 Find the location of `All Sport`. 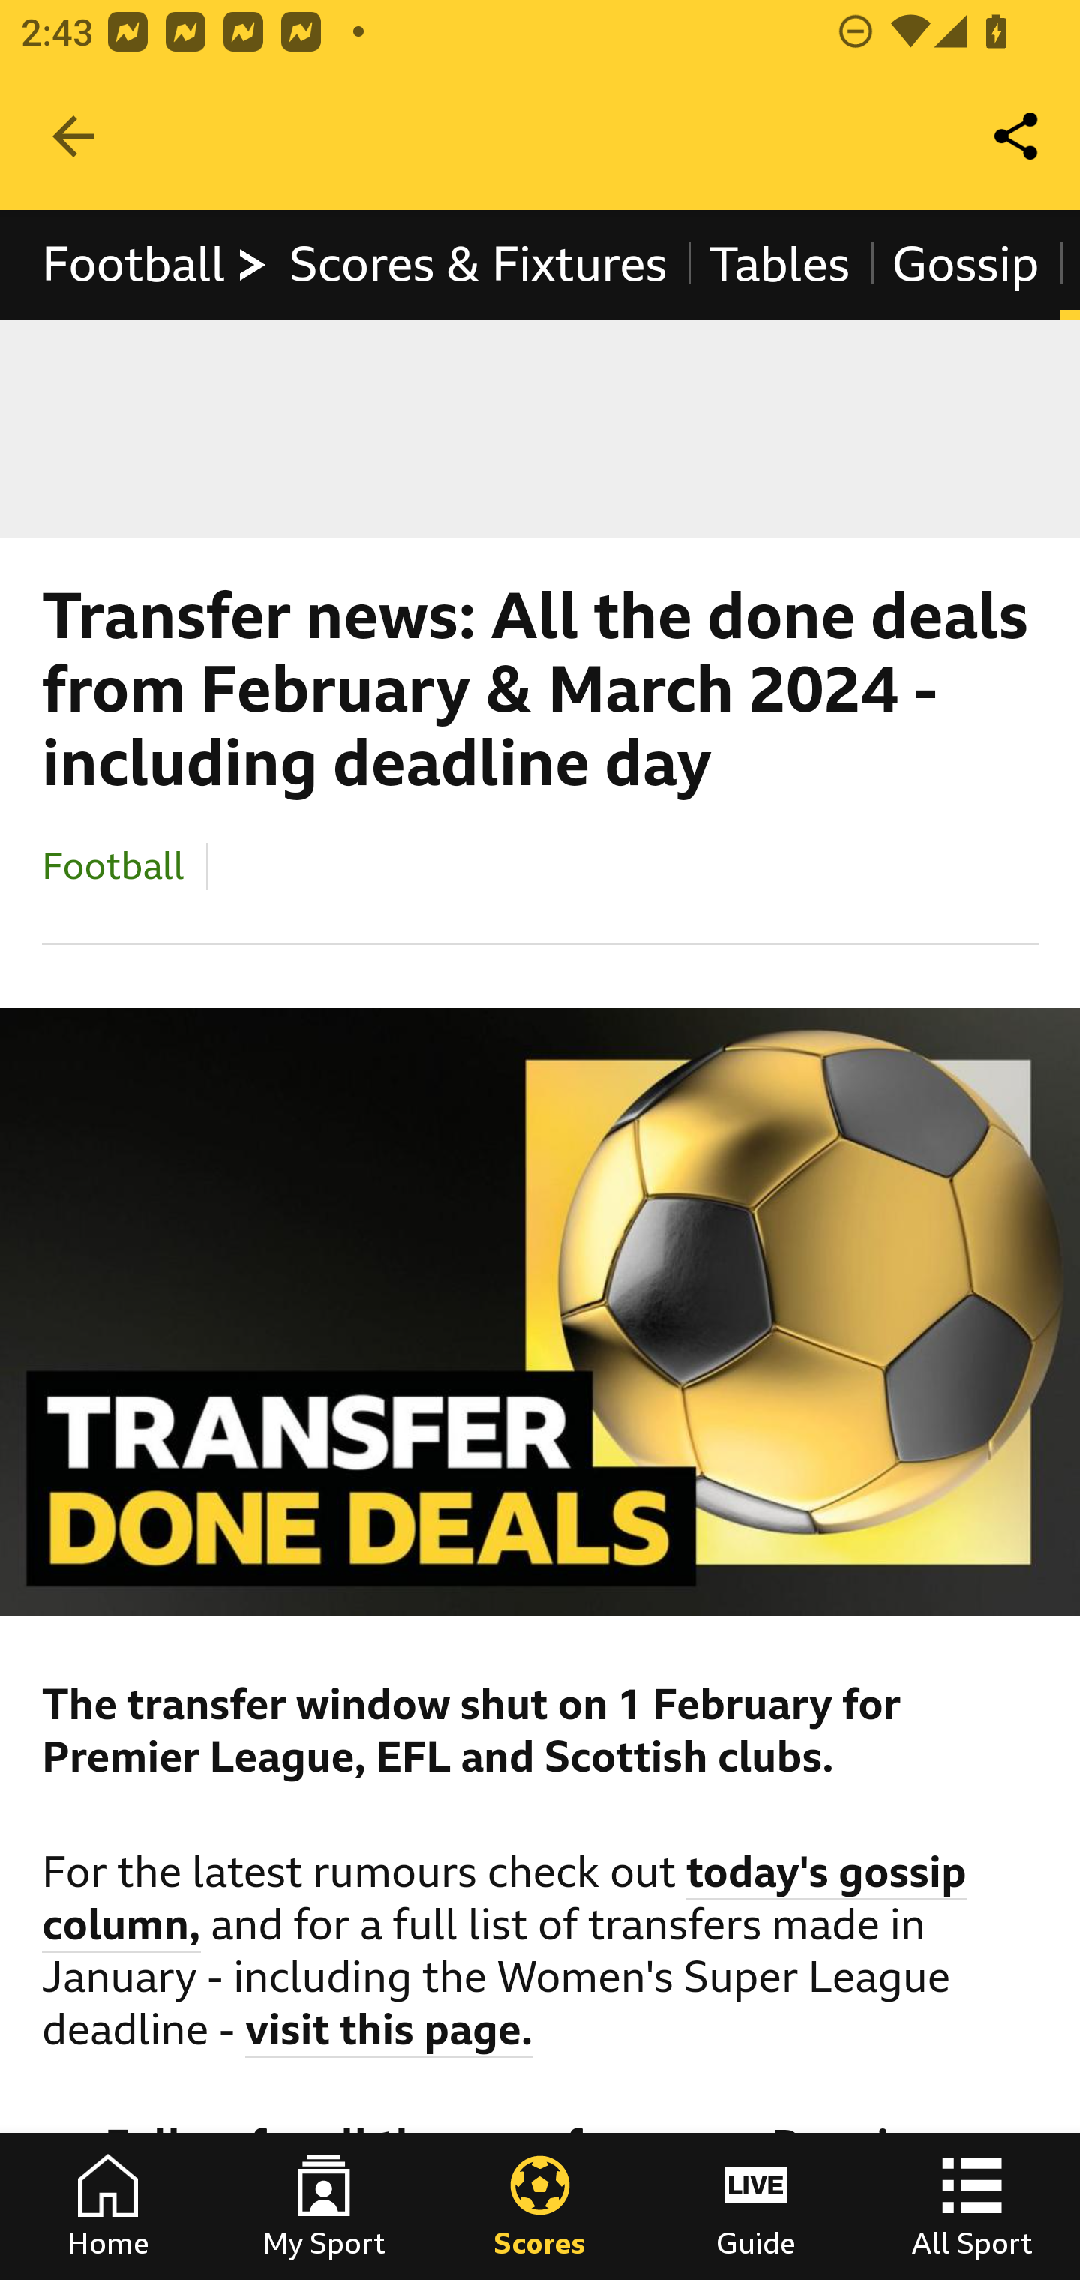

All Sport is located at coordinates (972, 2206).